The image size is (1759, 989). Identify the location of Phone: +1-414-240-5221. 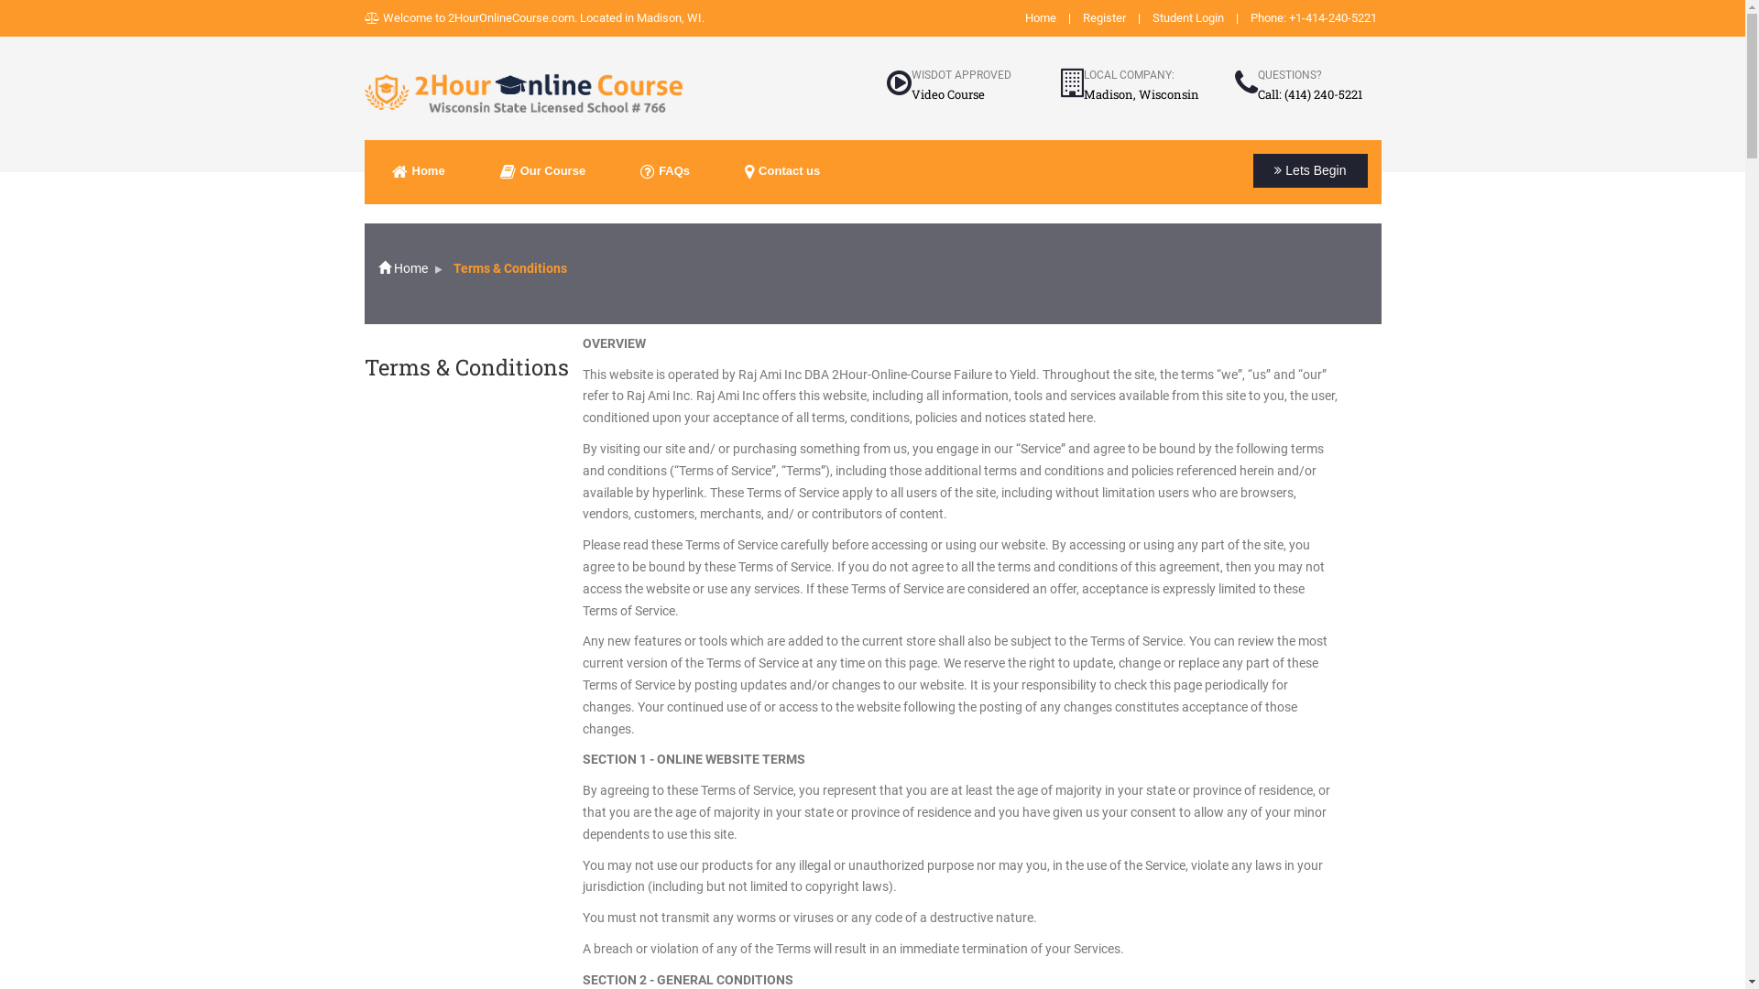
(1313, 18).